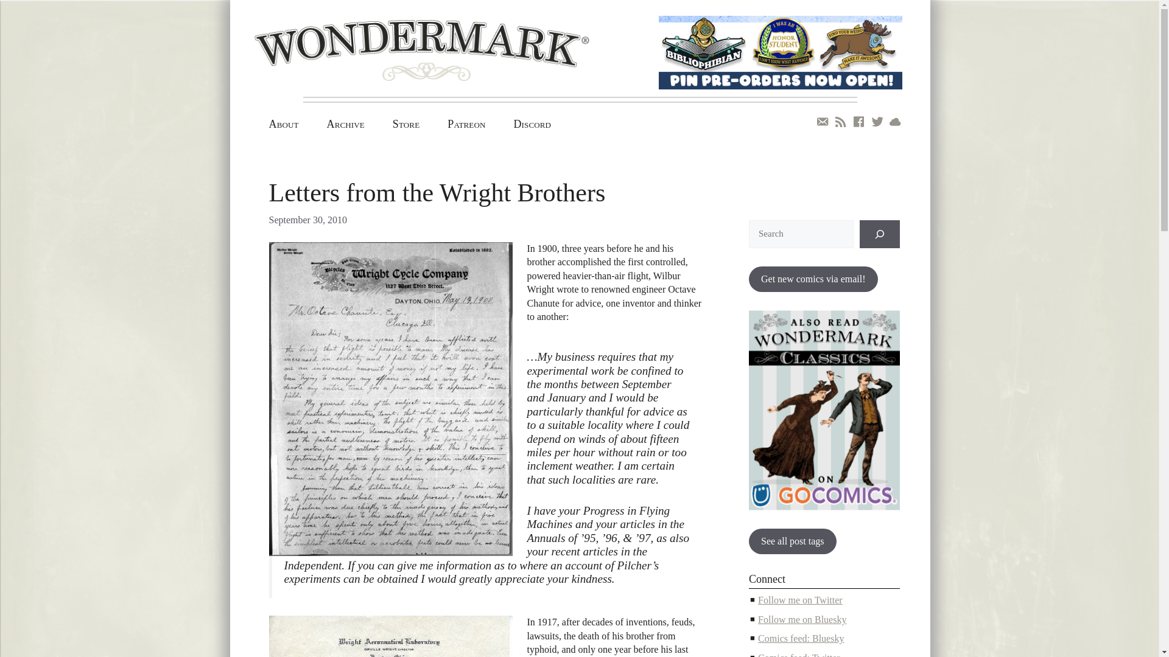 This screenshot has height=657, width=1169. I want to click on Discord, so click(532, 124).